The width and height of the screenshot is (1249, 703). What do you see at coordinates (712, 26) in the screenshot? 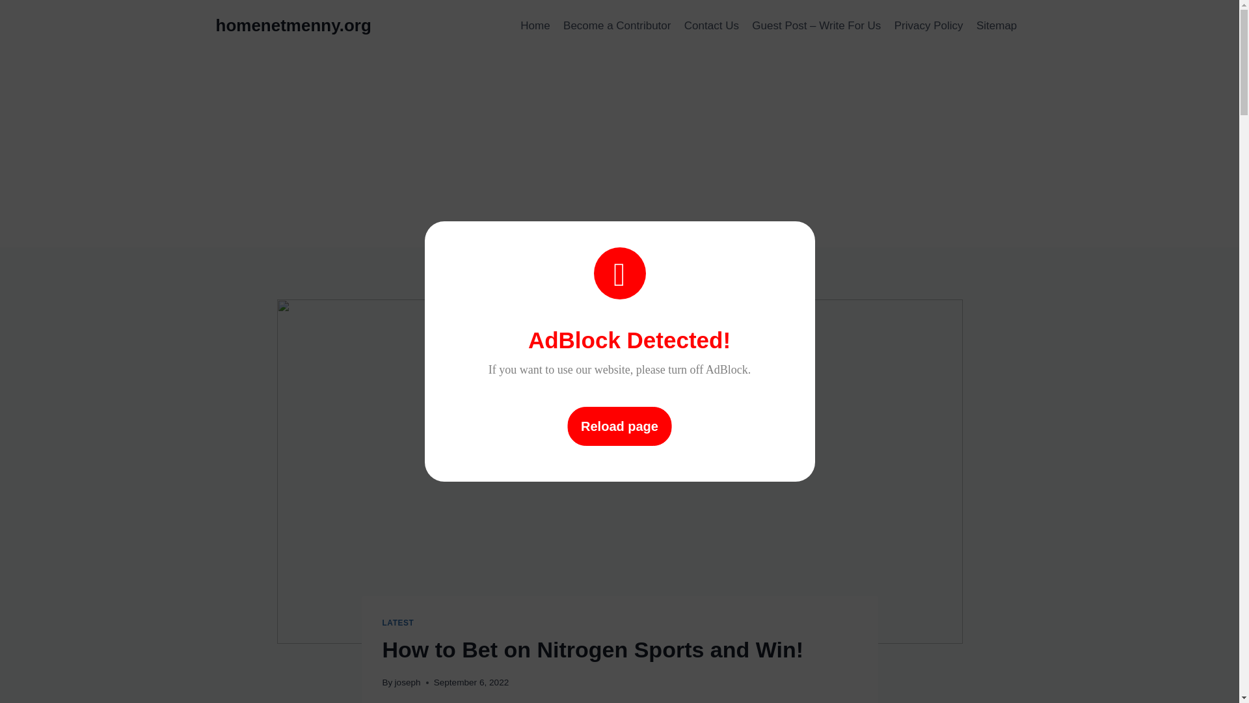
I see `Contact Us` at bounding box center [712, 26].